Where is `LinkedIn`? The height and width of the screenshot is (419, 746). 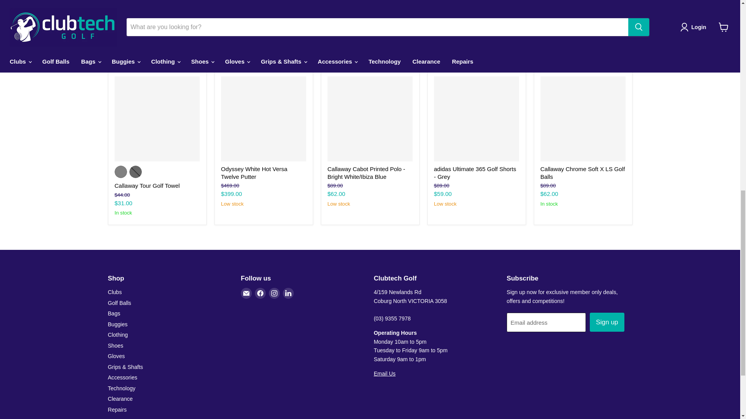 LinkedIn is located at coordinates (288, 293).